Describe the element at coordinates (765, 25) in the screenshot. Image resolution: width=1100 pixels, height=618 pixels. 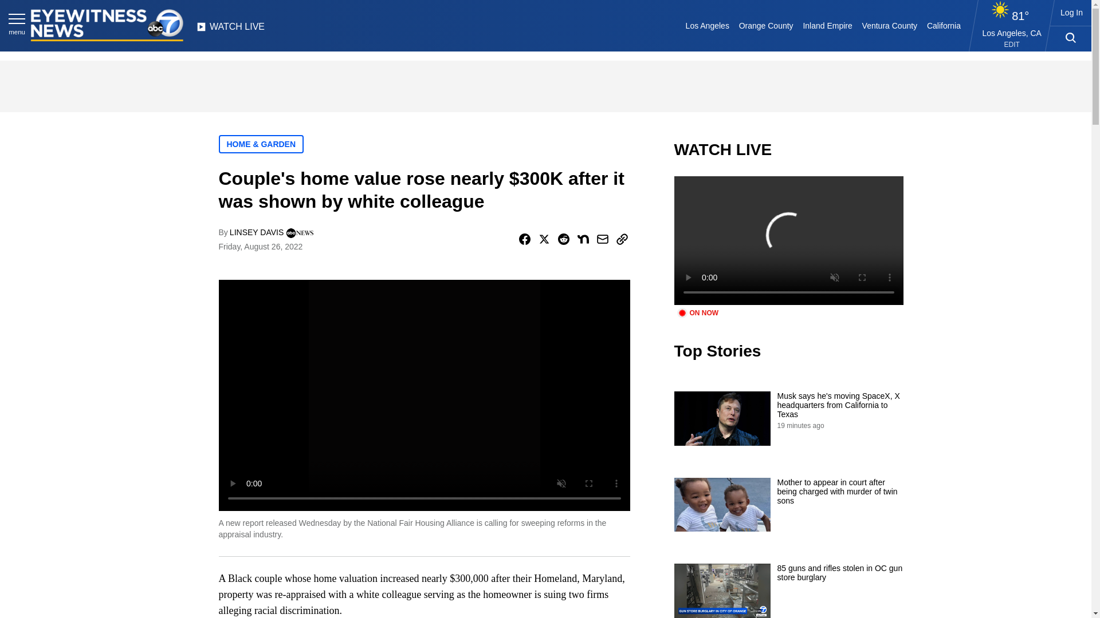
I see `Orange County` at that location.